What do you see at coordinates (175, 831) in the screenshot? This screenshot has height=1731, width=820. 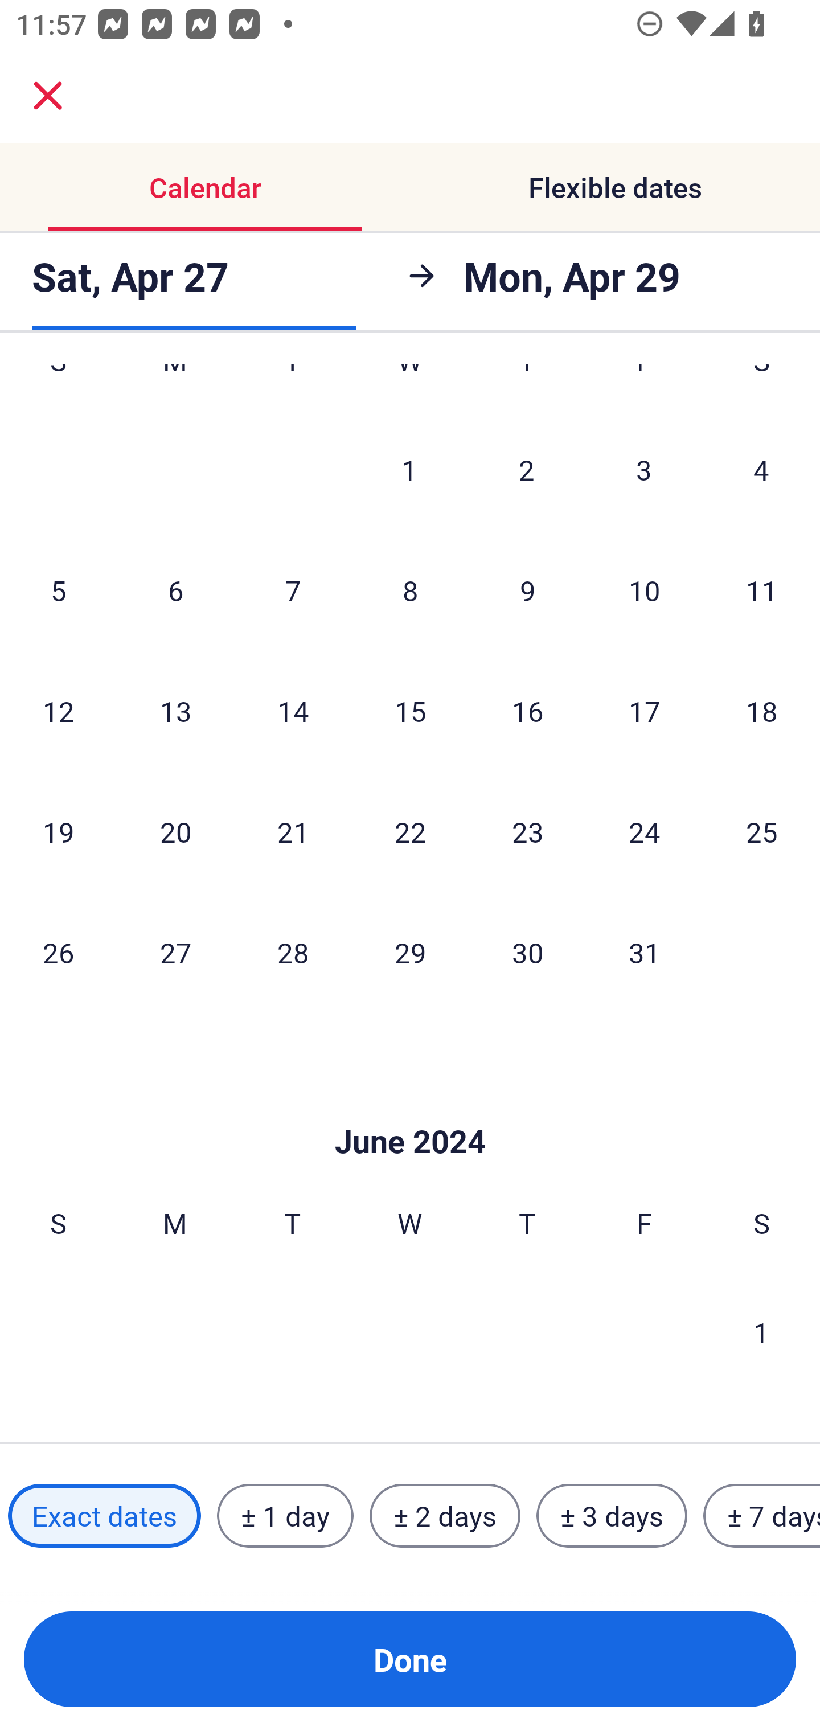 I see `20 Monday, May 20, 2024` at bounding box center [175, 831].